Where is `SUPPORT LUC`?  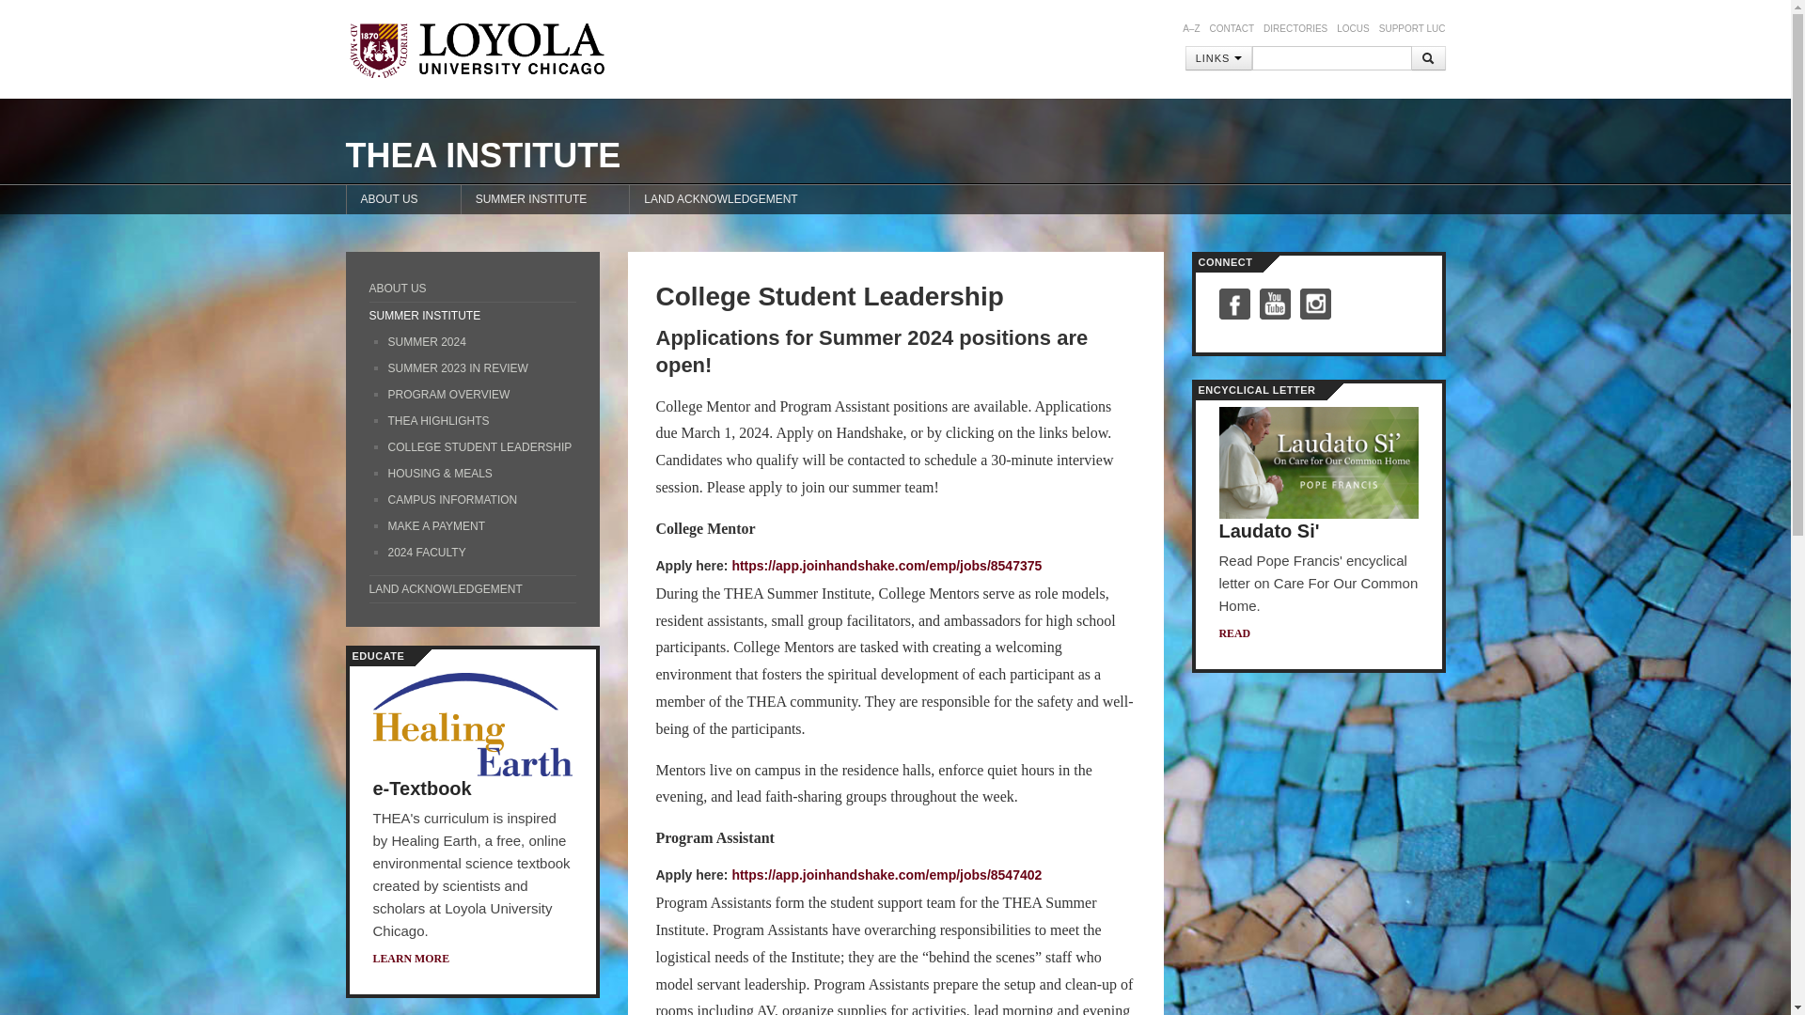
SUPPORT LUC is located at coordinates (1412, 28).